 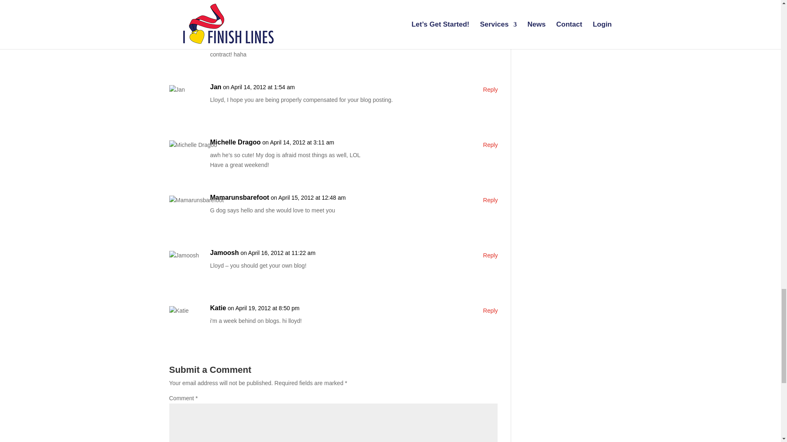 What do you see at coordinates (490, 201) in the screenshot?
I see `Reply` at bounding box center [490, 201].